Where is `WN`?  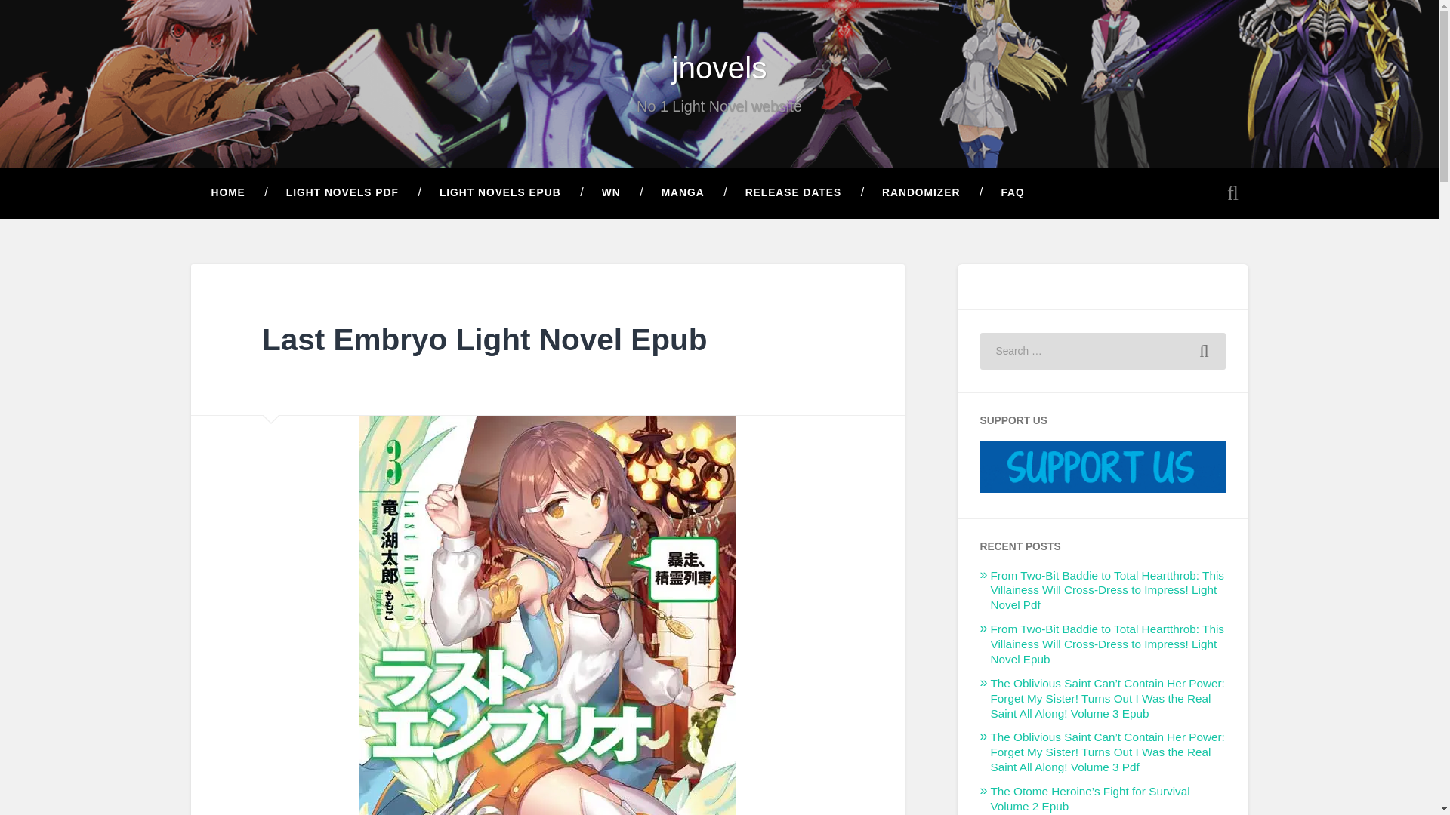
WN is located at coordinates (610, 193).